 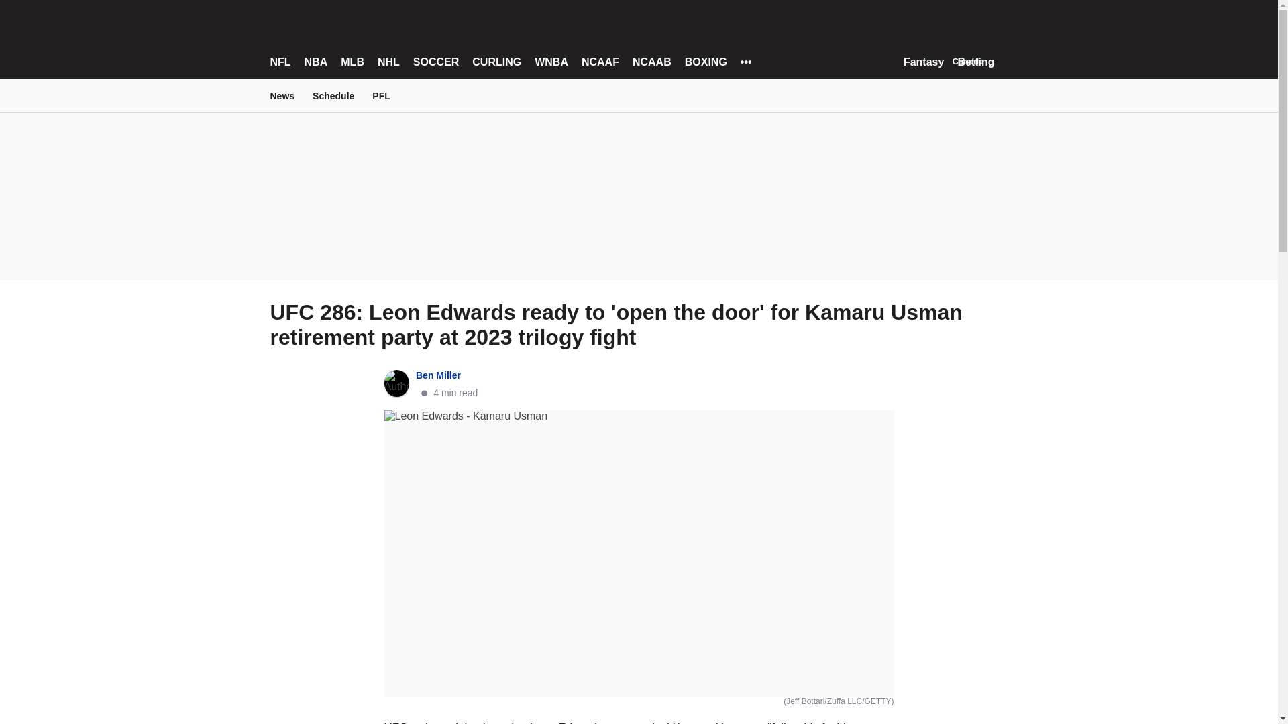 What do you see at coordinates (600, 62) in the screenshot?
I see `NCAAF` at bounding box center [600, 62].